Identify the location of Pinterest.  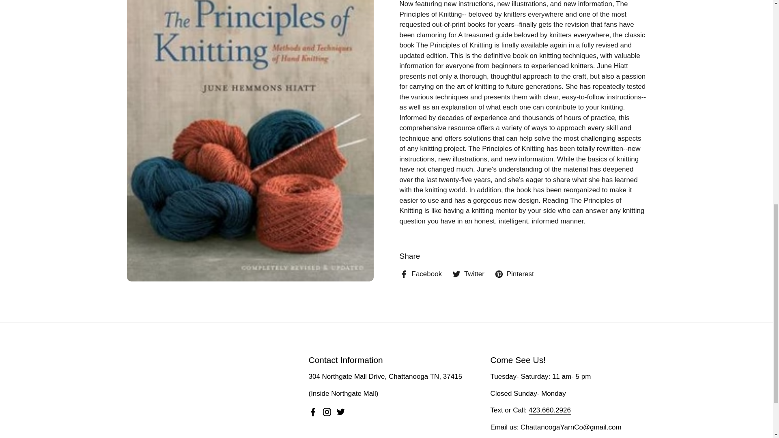
(514, 274).